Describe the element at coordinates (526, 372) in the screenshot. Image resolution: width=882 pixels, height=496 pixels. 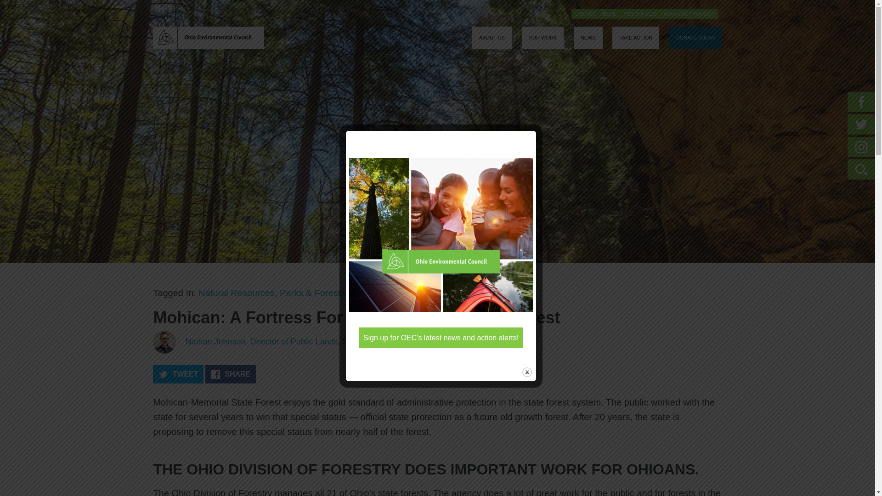
I see `Close` at that location.